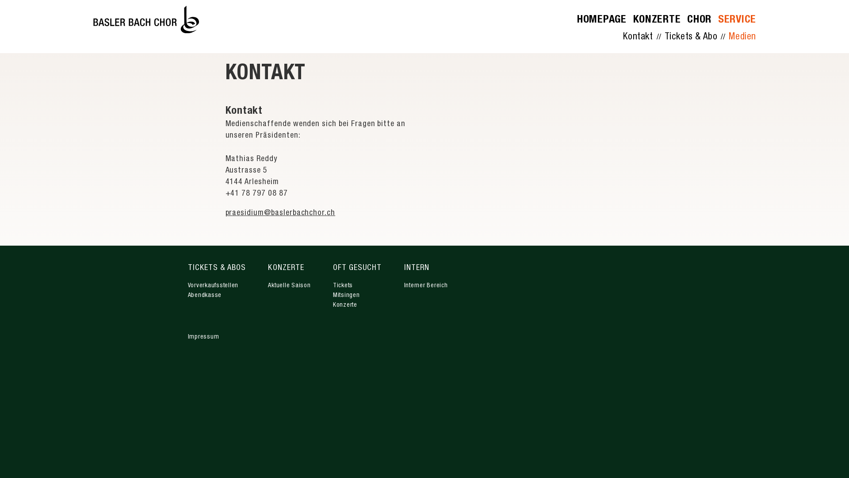 The width and height of the screenshot is (849, 478). I want to click on Tickets, so click(343, 286).